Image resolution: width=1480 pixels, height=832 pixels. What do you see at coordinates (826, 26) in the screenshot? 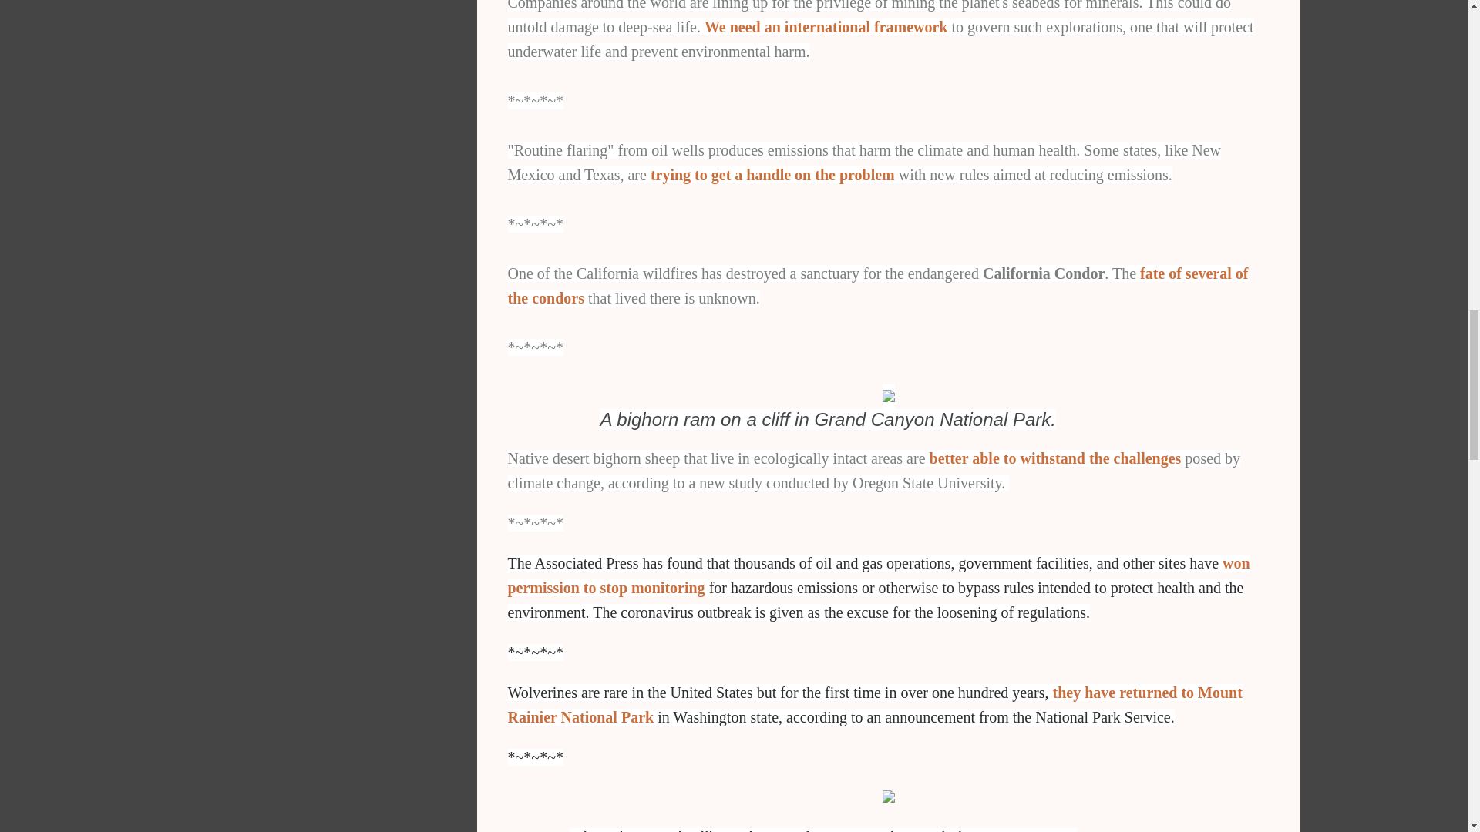
I see `We need an international framework` at bounding box center [826, 26].